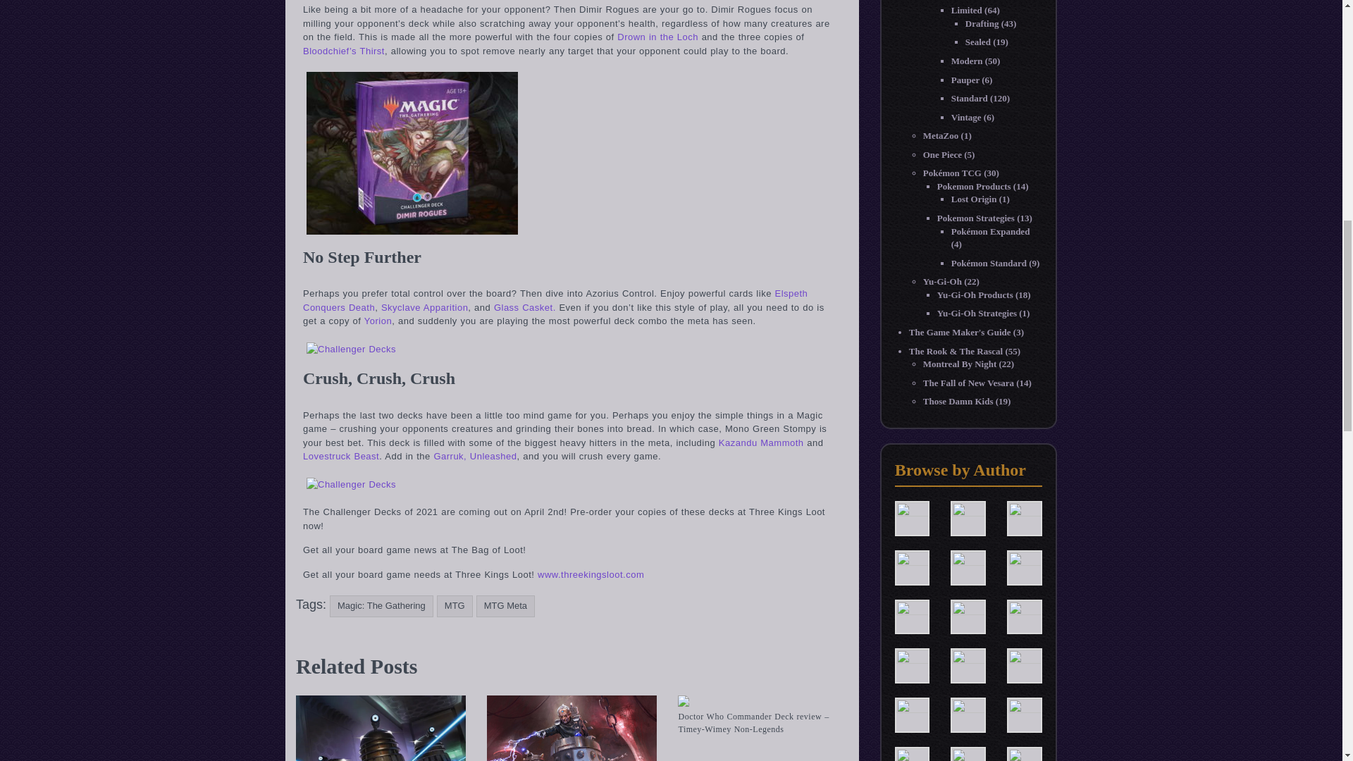 Image resolution: width=1353 pixels, height=761 pixels. Describe the element at coordinates (912, 665) in the screenshot. I see `Jonathan` at that location.